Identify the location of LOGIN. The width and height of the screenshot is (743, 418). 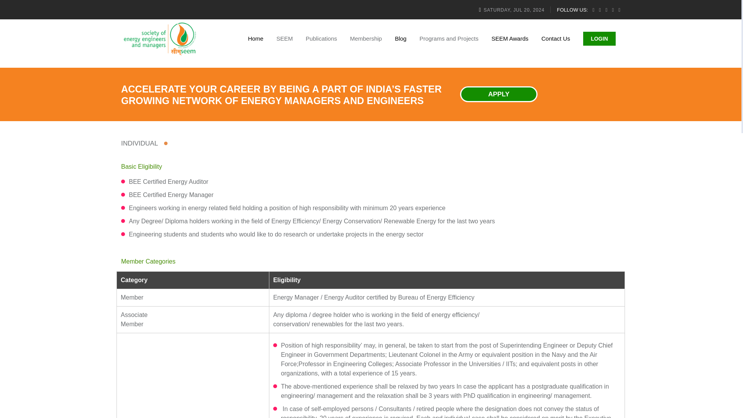
(601, 39).